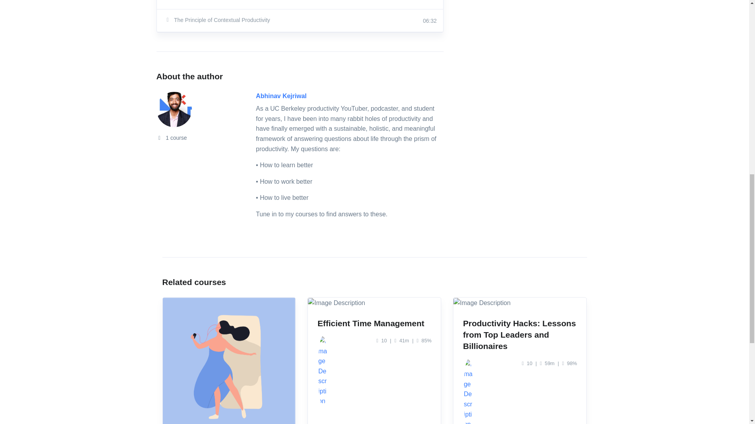 This screenshot has height=424, width=755. Describe the element at coordinates (281, 96) in the screenshot. I see `Abhinav Kejriwal` at that location.